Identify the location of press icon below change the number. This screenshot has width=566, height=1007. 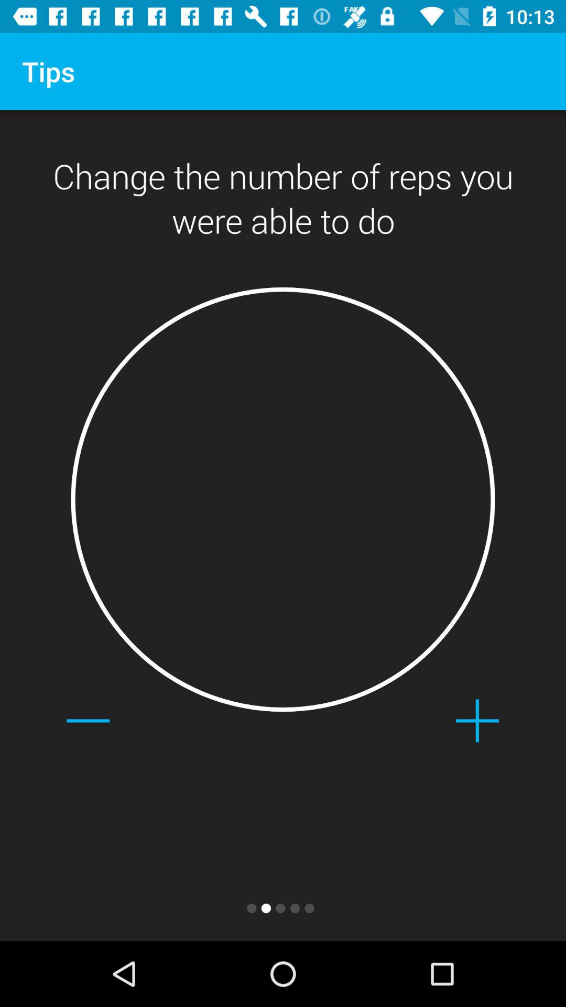
(88, 721).